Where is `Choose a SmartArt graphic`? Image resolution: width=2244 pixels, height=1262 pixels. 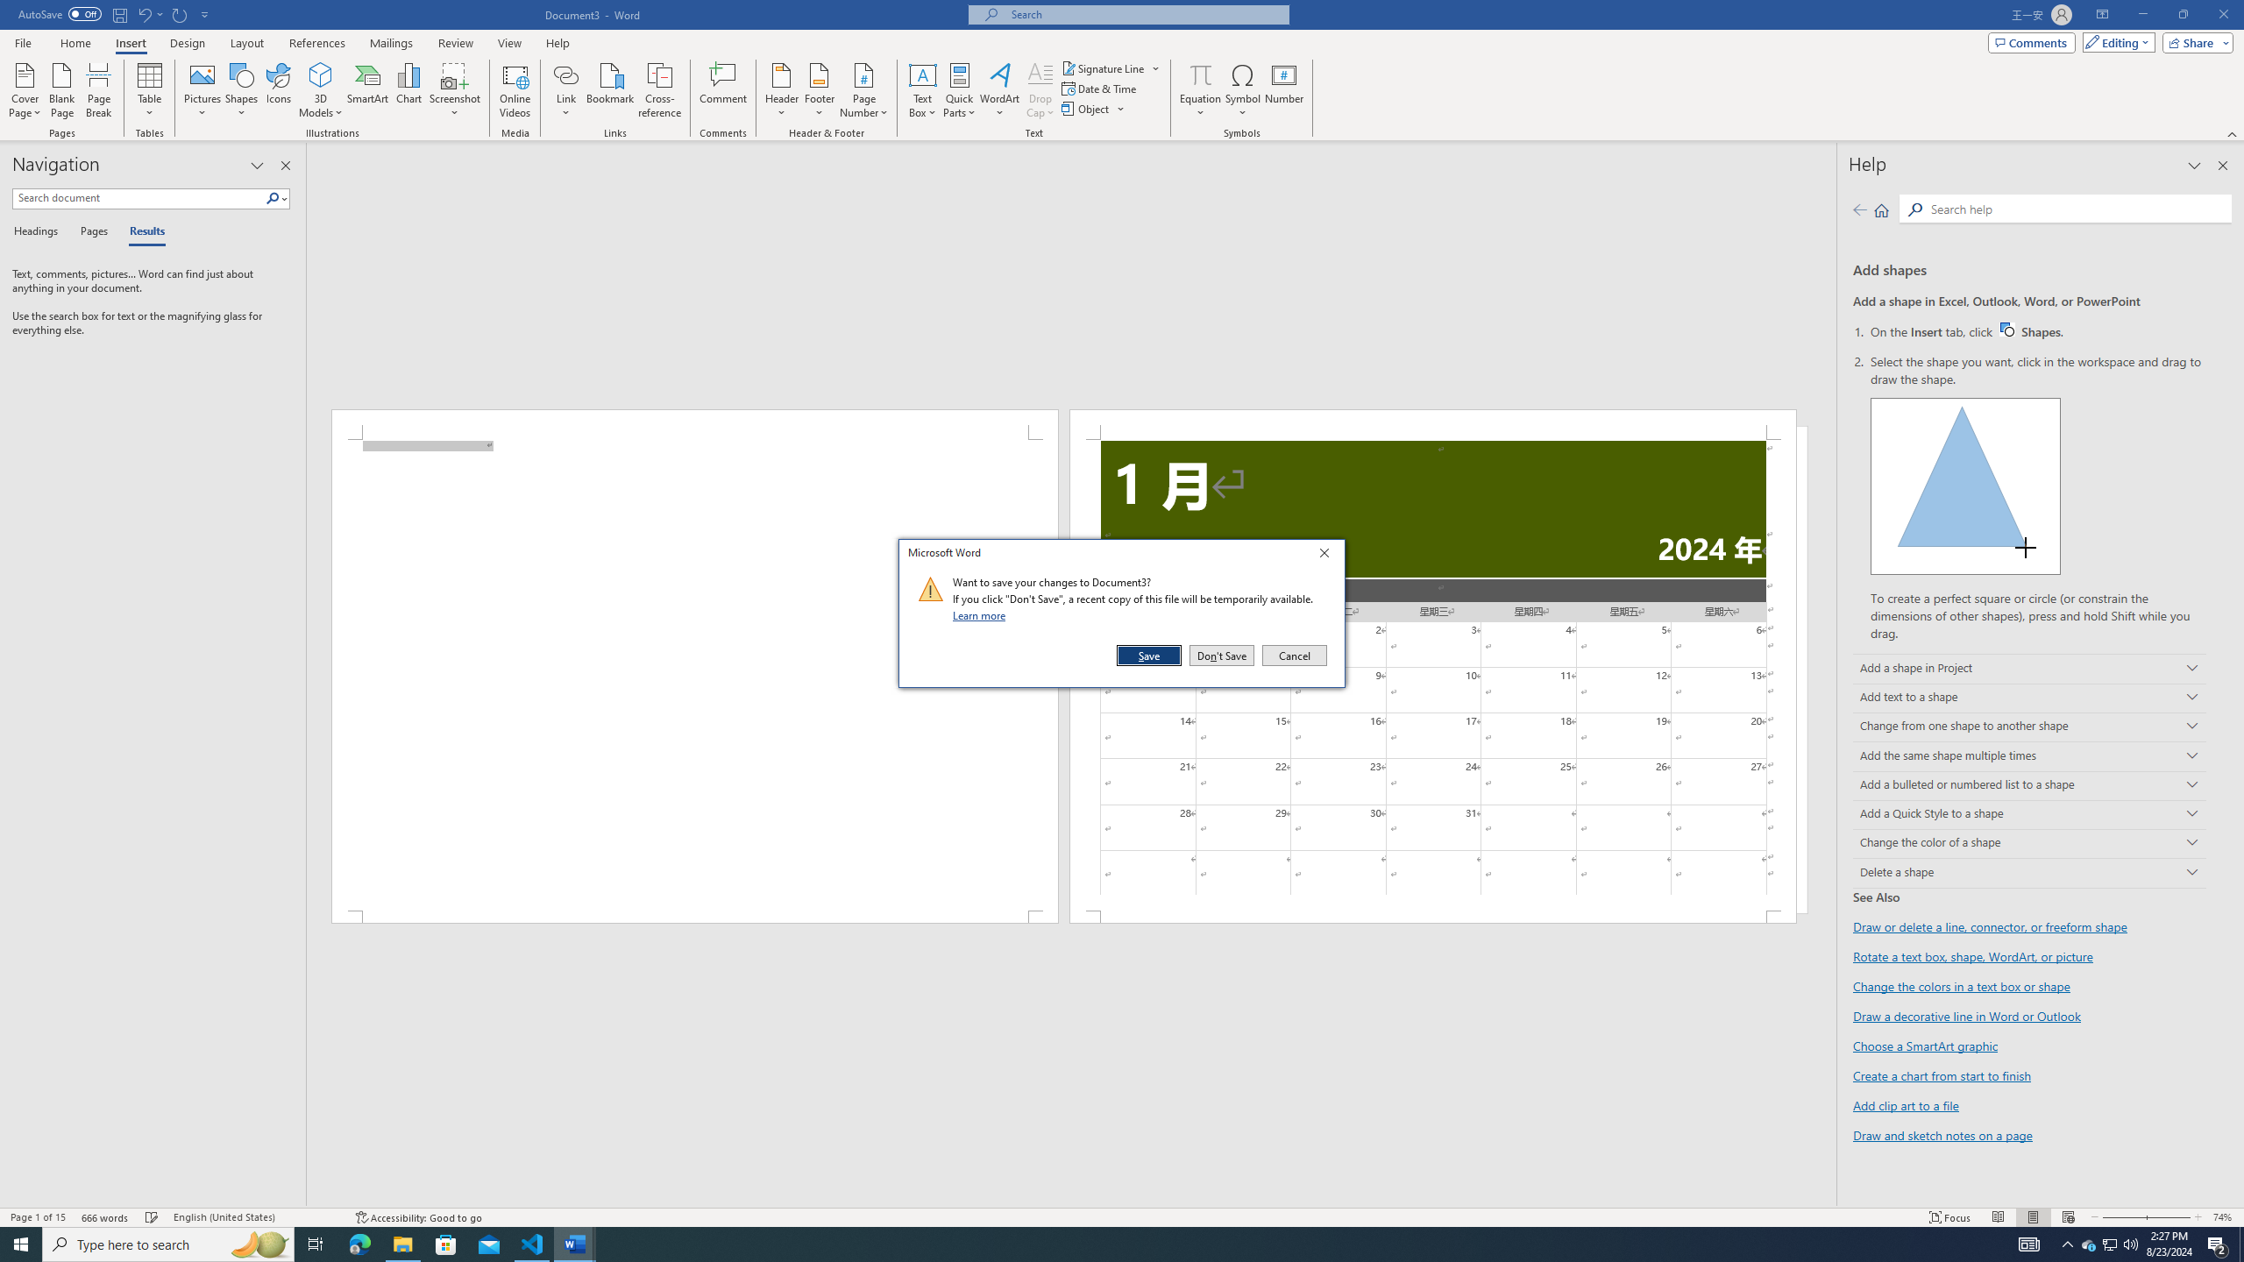 Choose a SmartArt graphic is located at coordinates (1925, 1045).